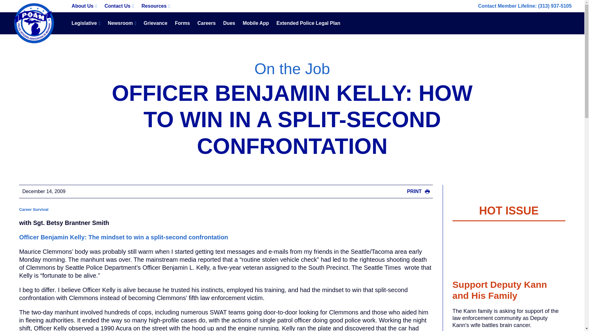  Describe the element at coordinates (122, 23) in the screenshot. I see `Newsroom` at that location.